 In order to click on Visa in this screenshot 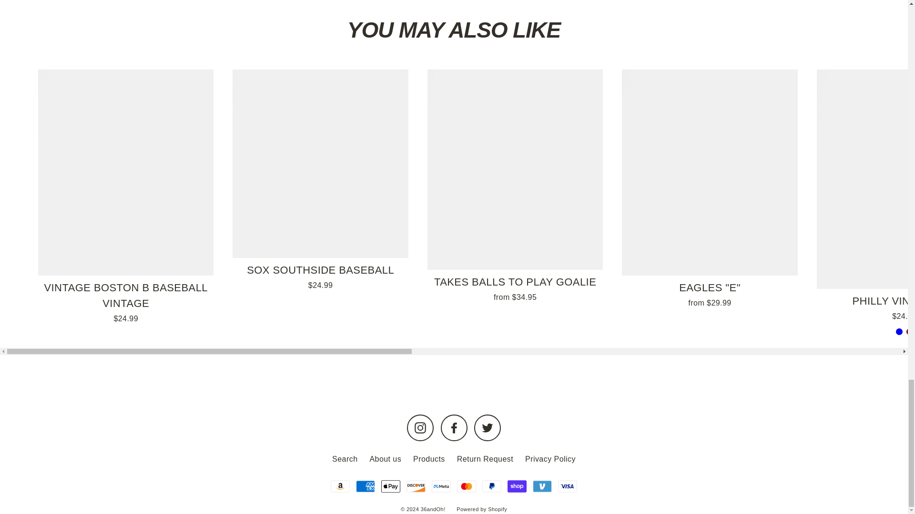, I will do `click(568, 486)`.